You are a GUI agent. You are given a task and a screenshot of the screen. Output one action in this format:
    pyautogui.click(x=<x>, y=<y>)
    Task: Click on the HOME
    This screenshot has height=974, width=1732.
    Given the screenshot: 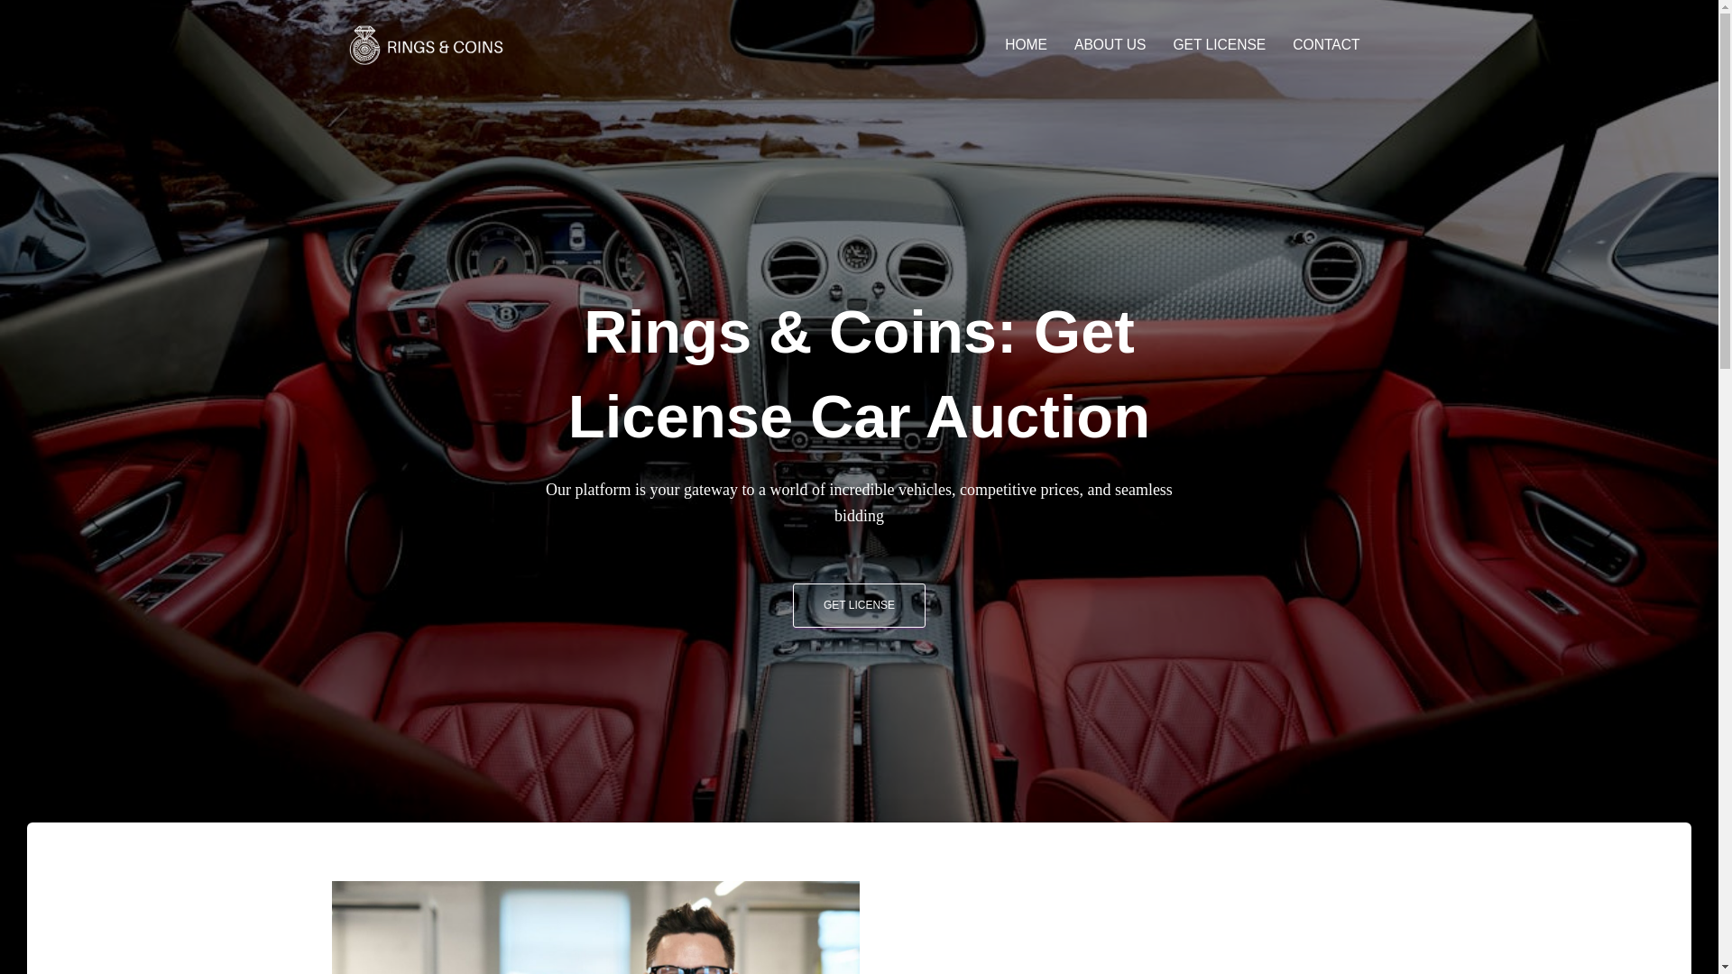 What is the action you would take?
    pyautogui.click(x=1025, y=44)
    